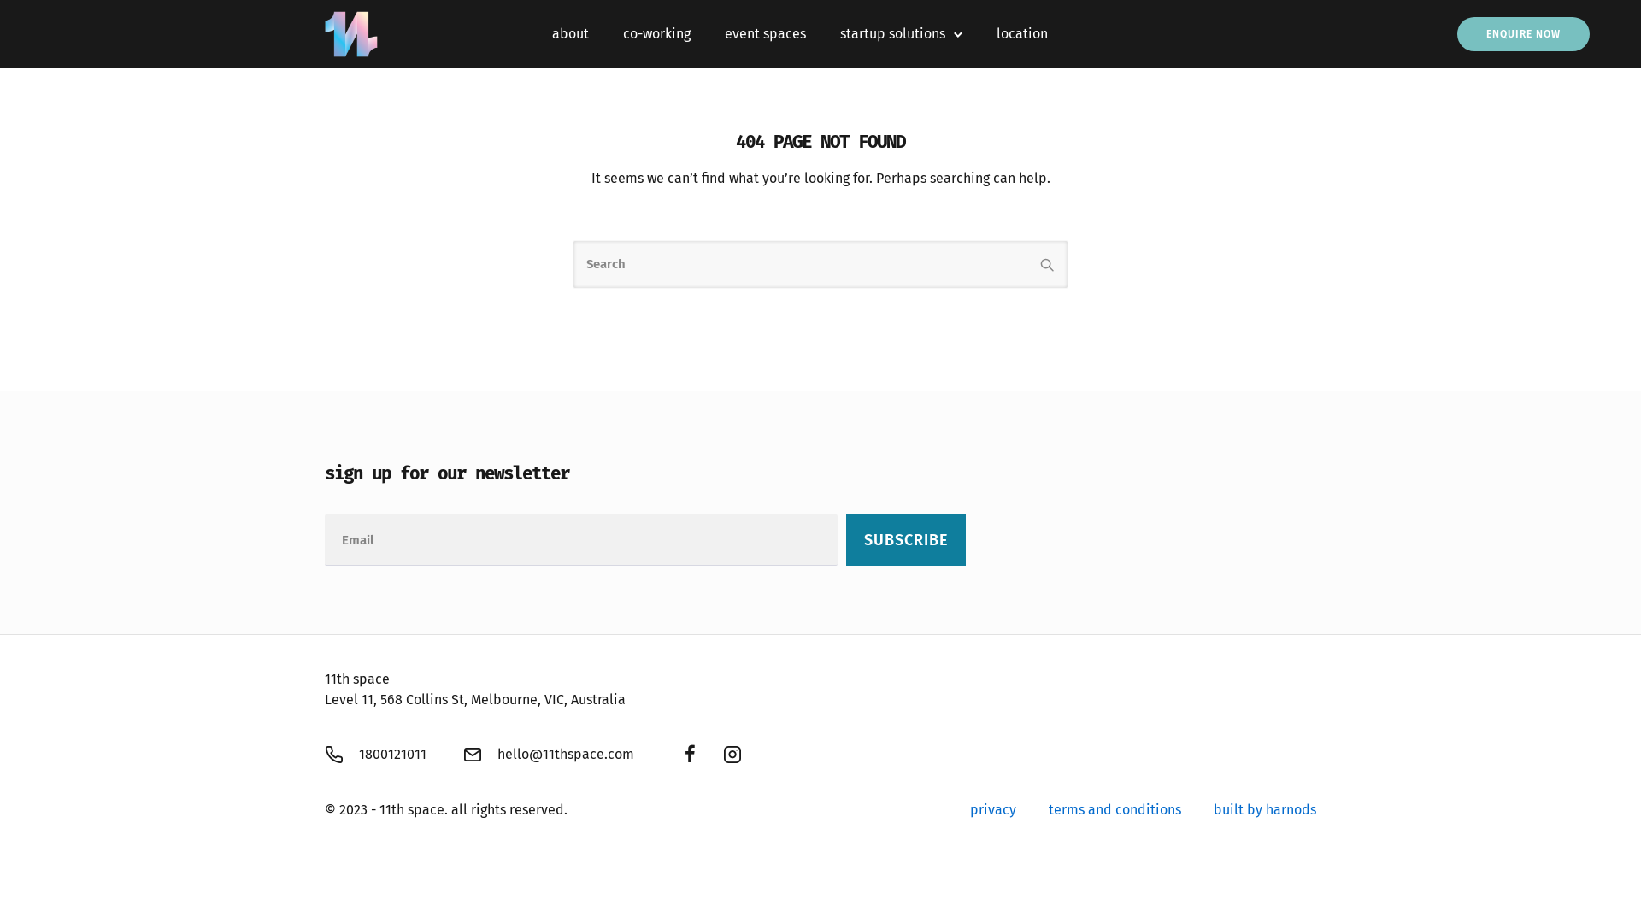 Image resolution: width=1641 pixels, height=923 pixels. What do you see at coordinates (1115, 810) in the screenshot?
I see `terms and conditions` at bounding box center [1115, 810].